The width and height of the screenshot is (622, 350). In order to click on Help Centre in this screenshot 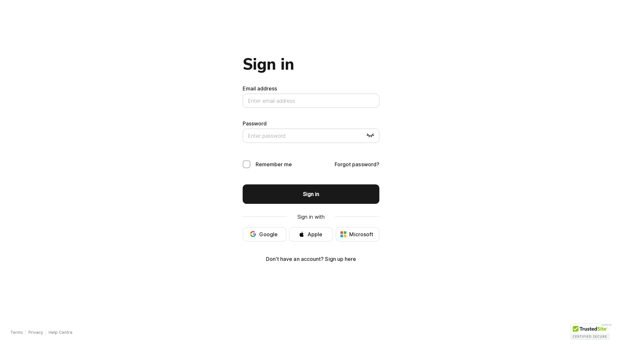, I will do `click(61, 332)`.